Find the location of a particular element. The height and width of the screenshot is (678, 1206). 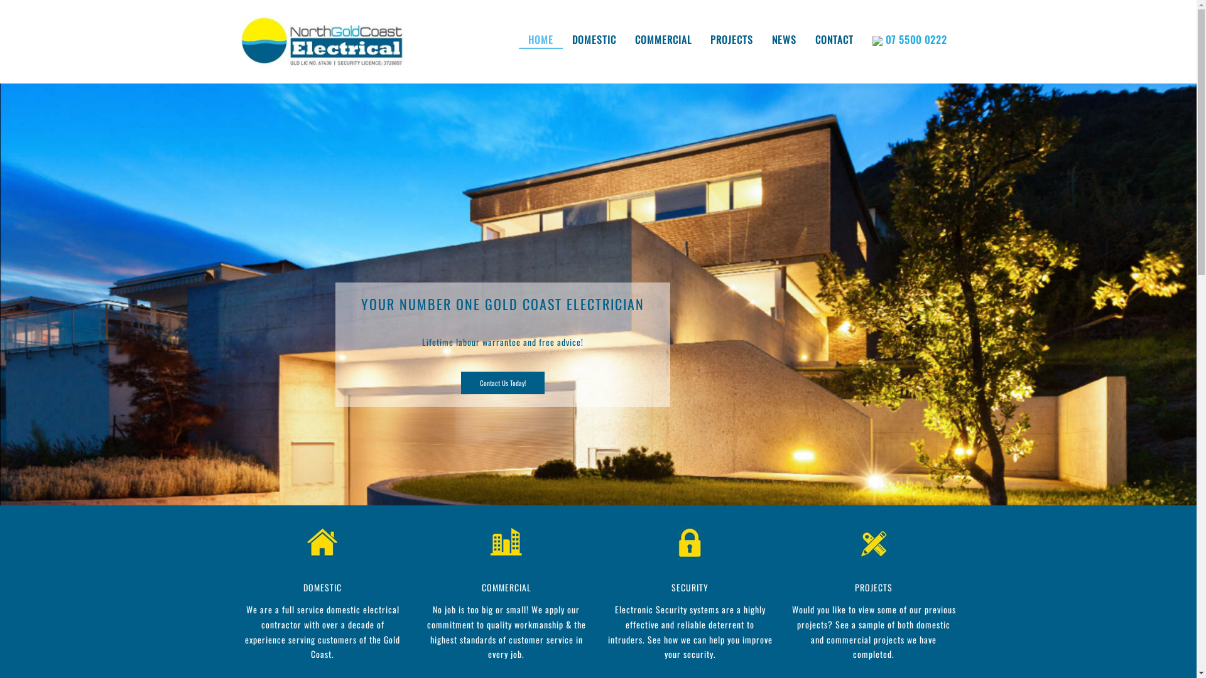

07 5500 0222 is located at coordinates (910, 40).